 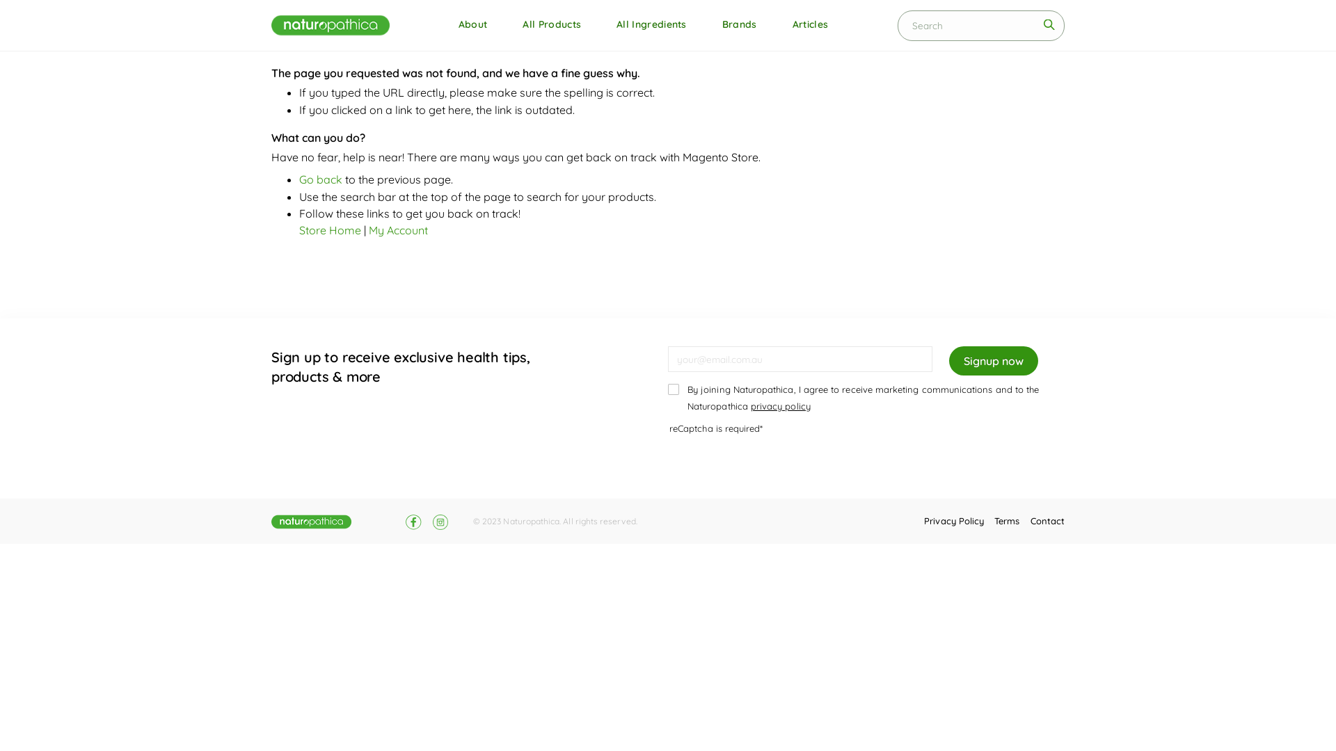 I want to click on Privacy Policy, so click(x=954, y=521).